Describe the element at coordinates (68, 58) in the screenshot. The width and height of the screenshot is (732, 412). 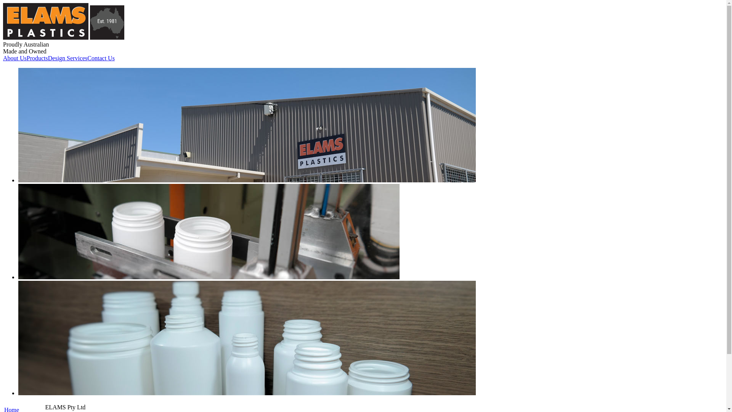
I see `Design Services` at that location.